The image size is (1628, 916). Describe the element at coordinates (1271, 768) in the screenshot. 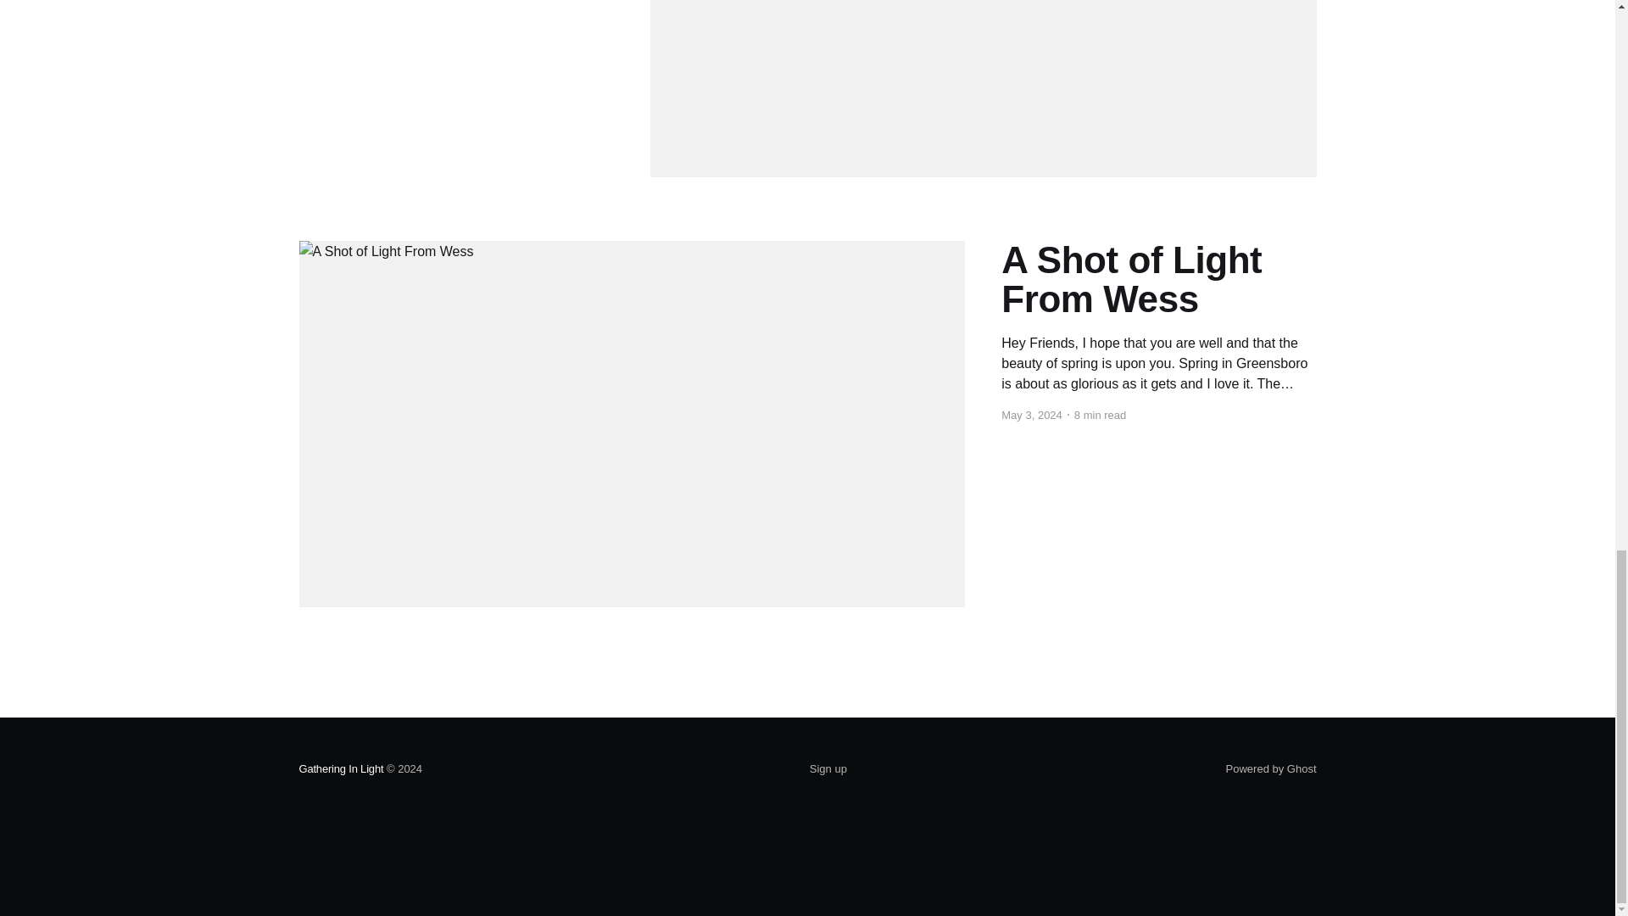

I see `Powered by Ghost` at that location.